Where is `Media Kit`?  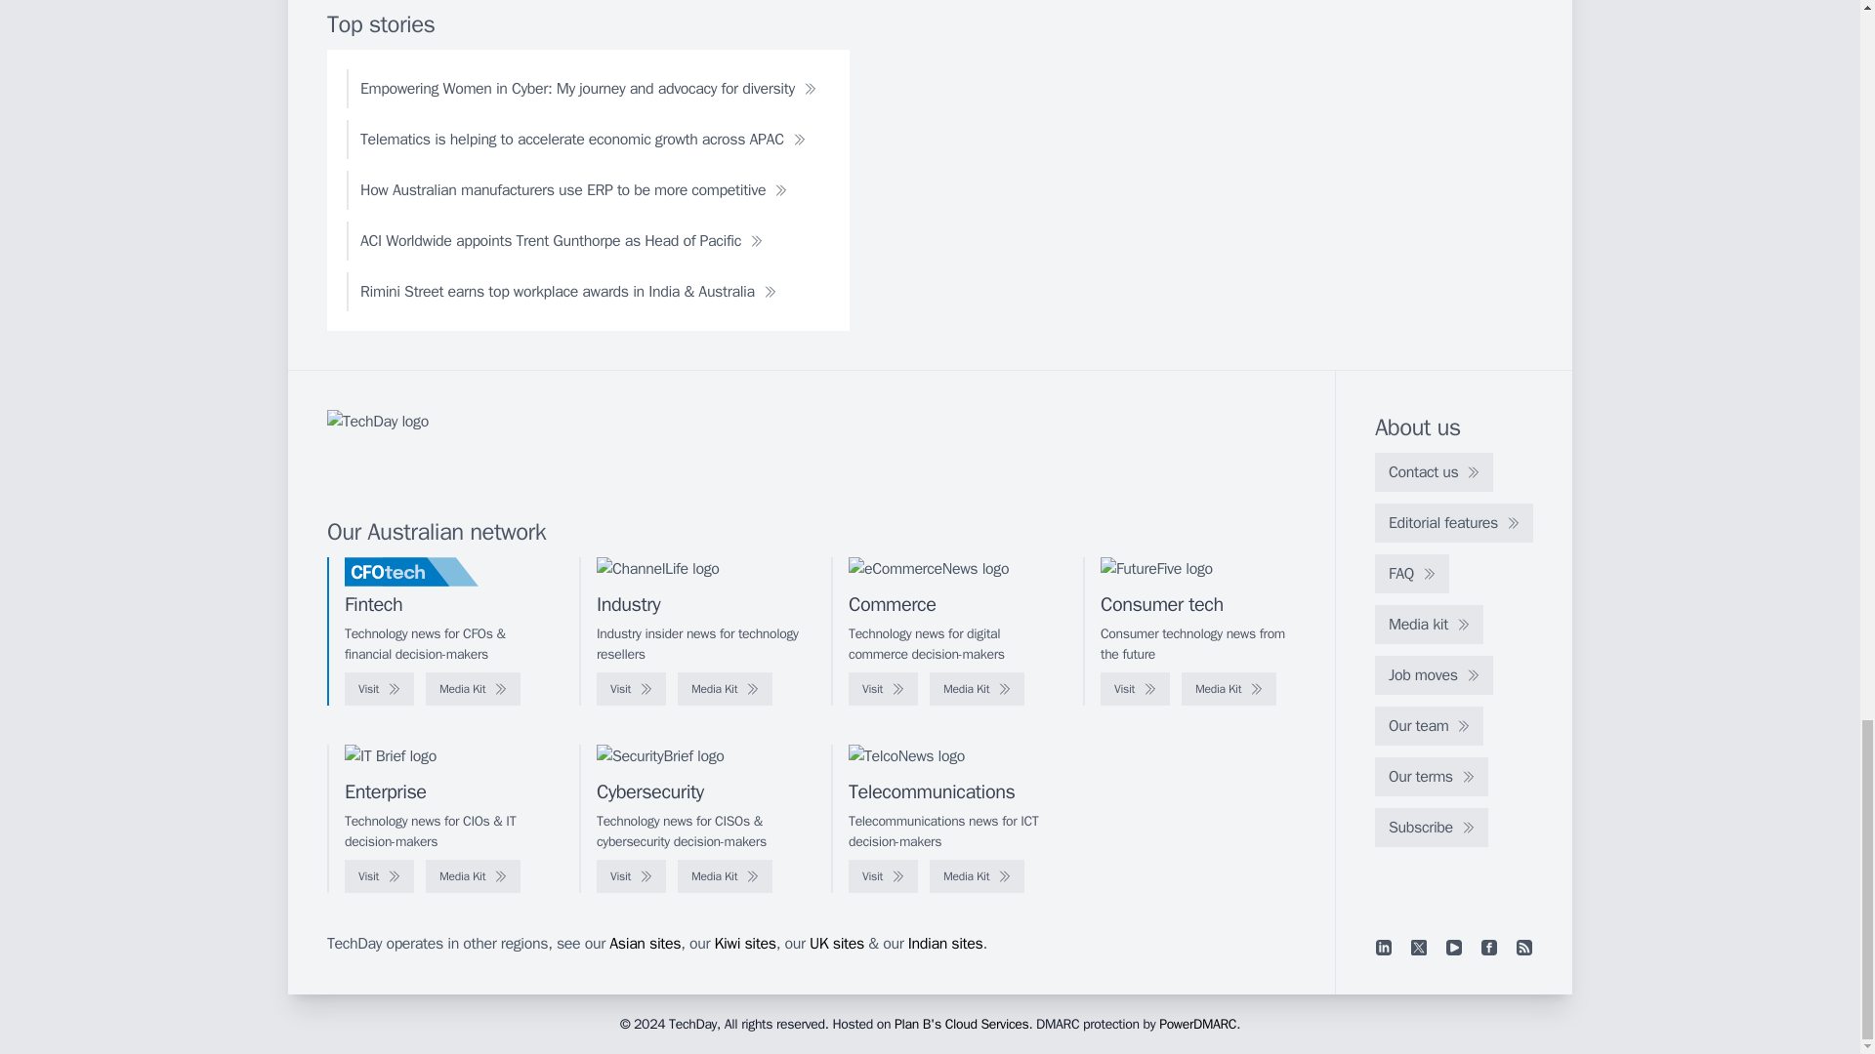 Media Kit is located at coordinates (977, 689).